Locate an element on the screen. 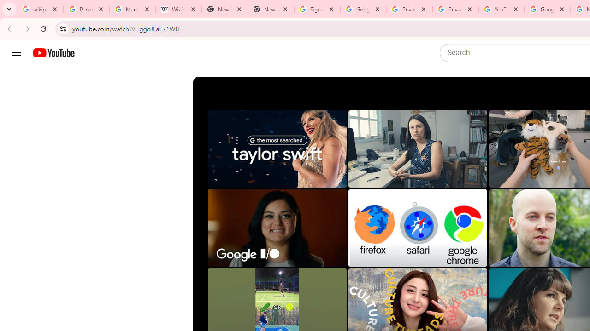 The width and height of the screenshot is (590, 331). New Tab is located at coordinates (224, 9).